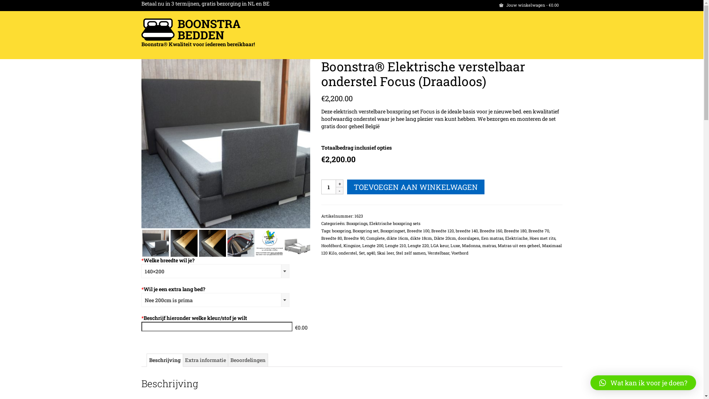  Describe the element at coordinates (519, 245) in the screenshot. I see `Matras uit een geheel` at that location.